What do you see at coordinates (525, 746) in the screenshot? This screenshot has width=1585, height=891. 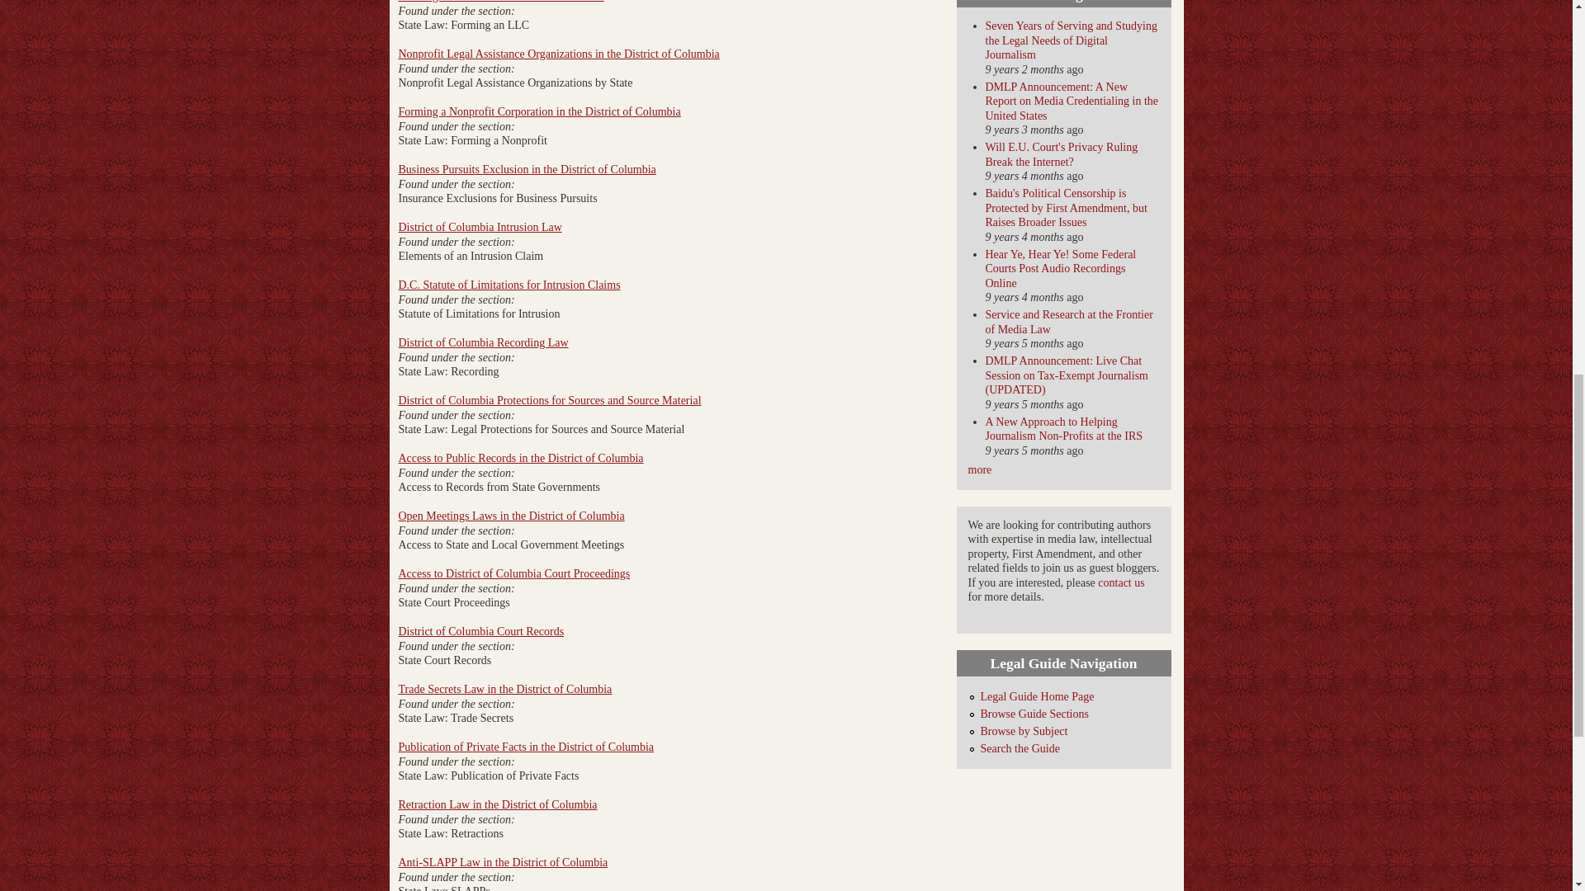 I see `Publication of Private Facts in the District of Columbia` at bounding box center [525, 746].